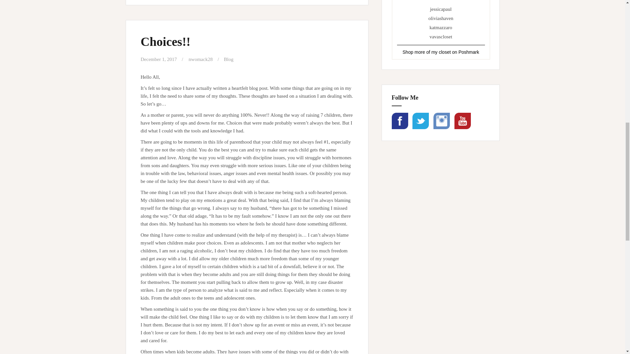  I want to click on Choices!!, so click(165, 41).